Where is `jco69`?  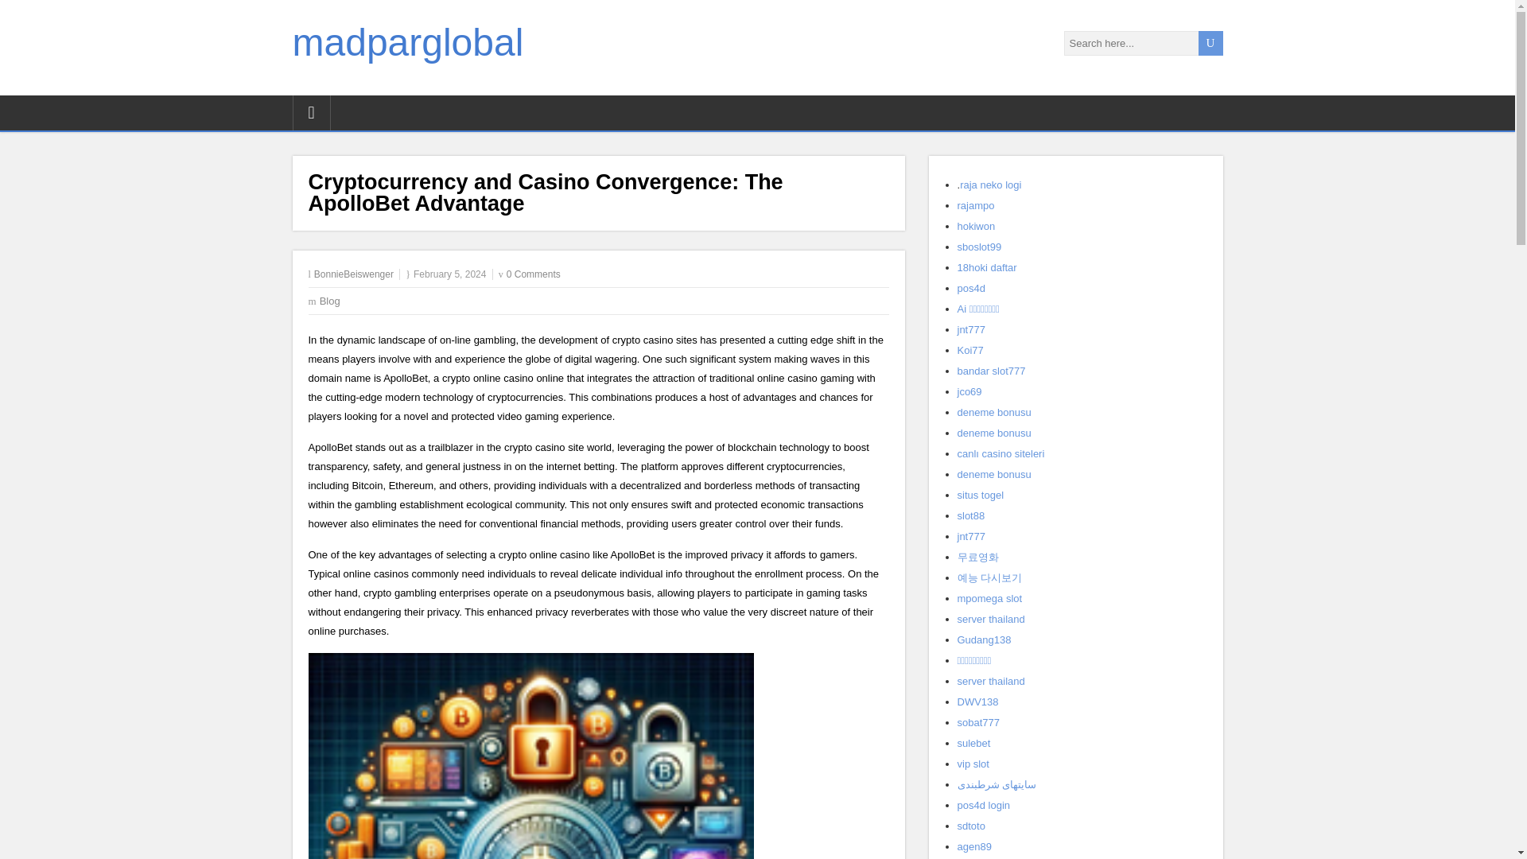
jco69 is located at coordinates (969, 391).